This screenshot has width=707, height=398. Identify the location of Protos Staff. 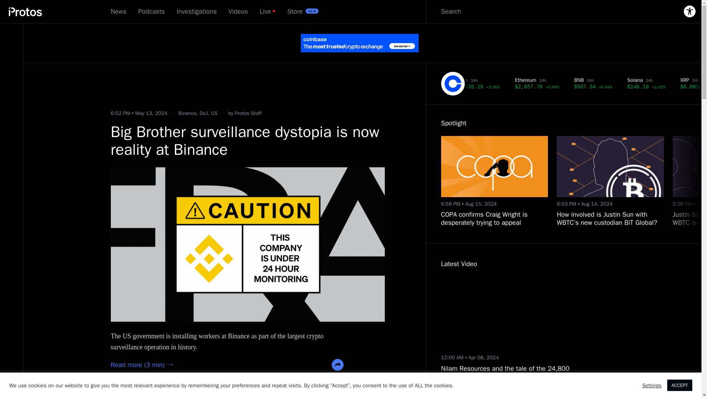
(248, 114).